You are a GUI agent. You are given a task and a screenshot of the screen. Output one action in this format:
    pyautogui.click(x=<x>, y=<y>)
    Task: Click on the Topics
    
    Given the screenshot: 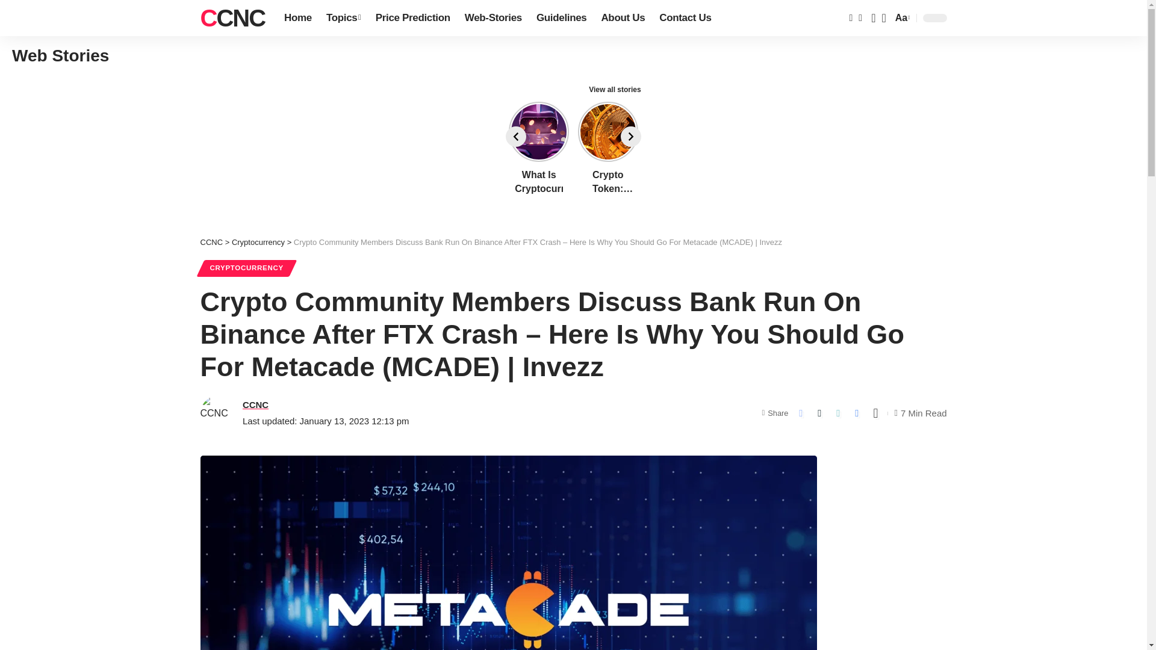 What is the action you would take?
    pyautogui.click(x=211, y=242)
    